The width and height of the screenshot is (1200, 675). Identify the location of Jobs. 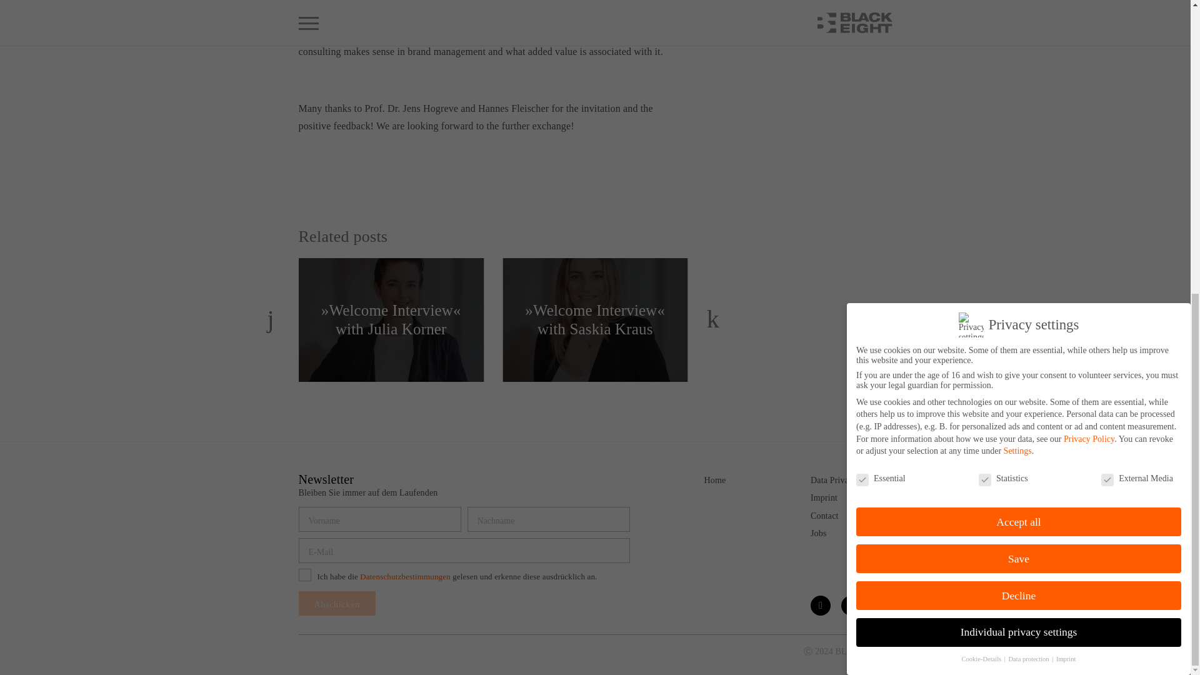
(819, 532).